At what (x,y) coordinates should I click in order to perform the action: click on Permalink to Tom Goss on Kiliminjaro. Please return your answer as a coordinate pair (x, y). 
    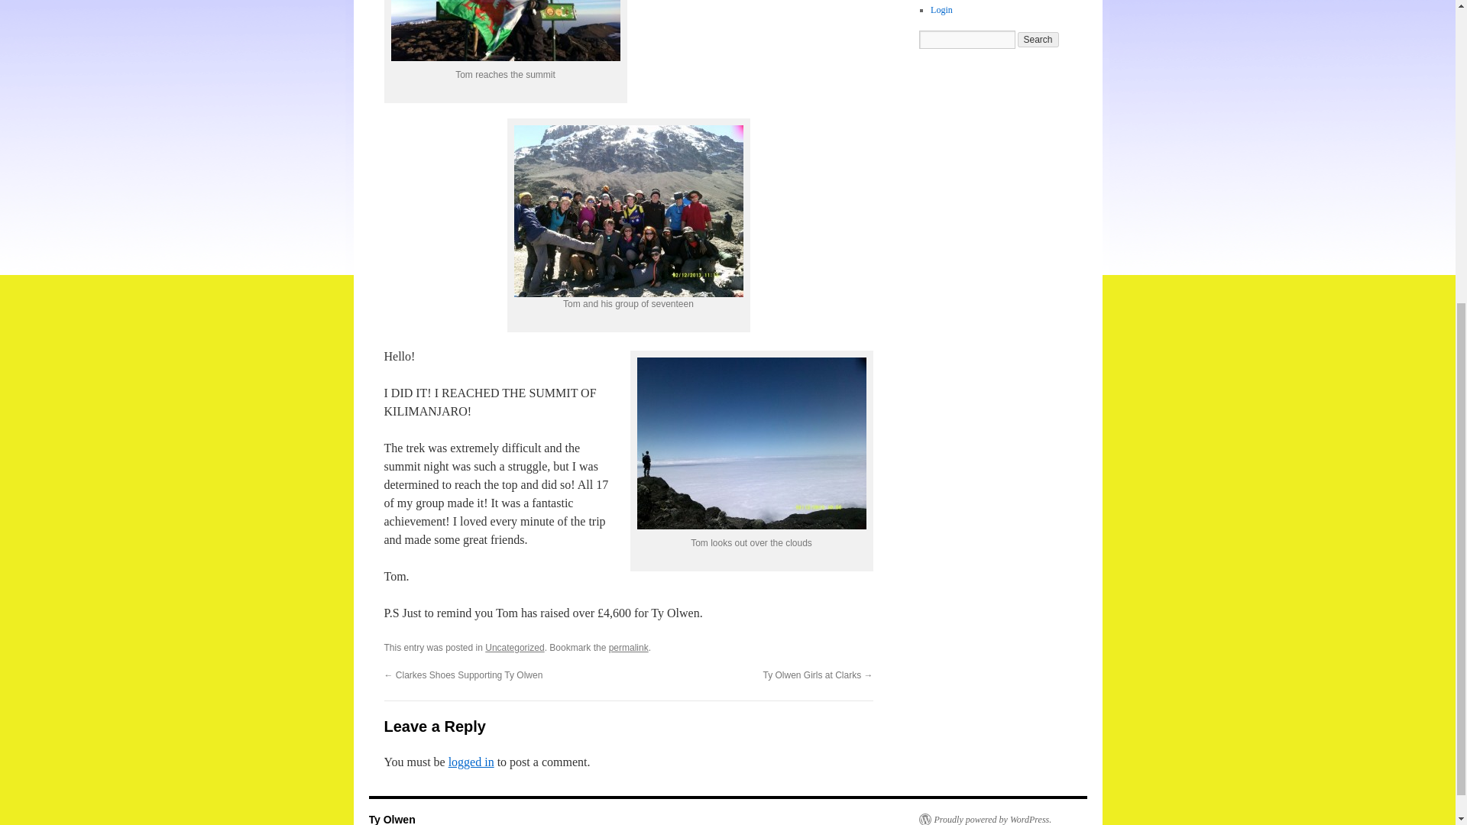
    Looking at the image, I should click on (628, 648).